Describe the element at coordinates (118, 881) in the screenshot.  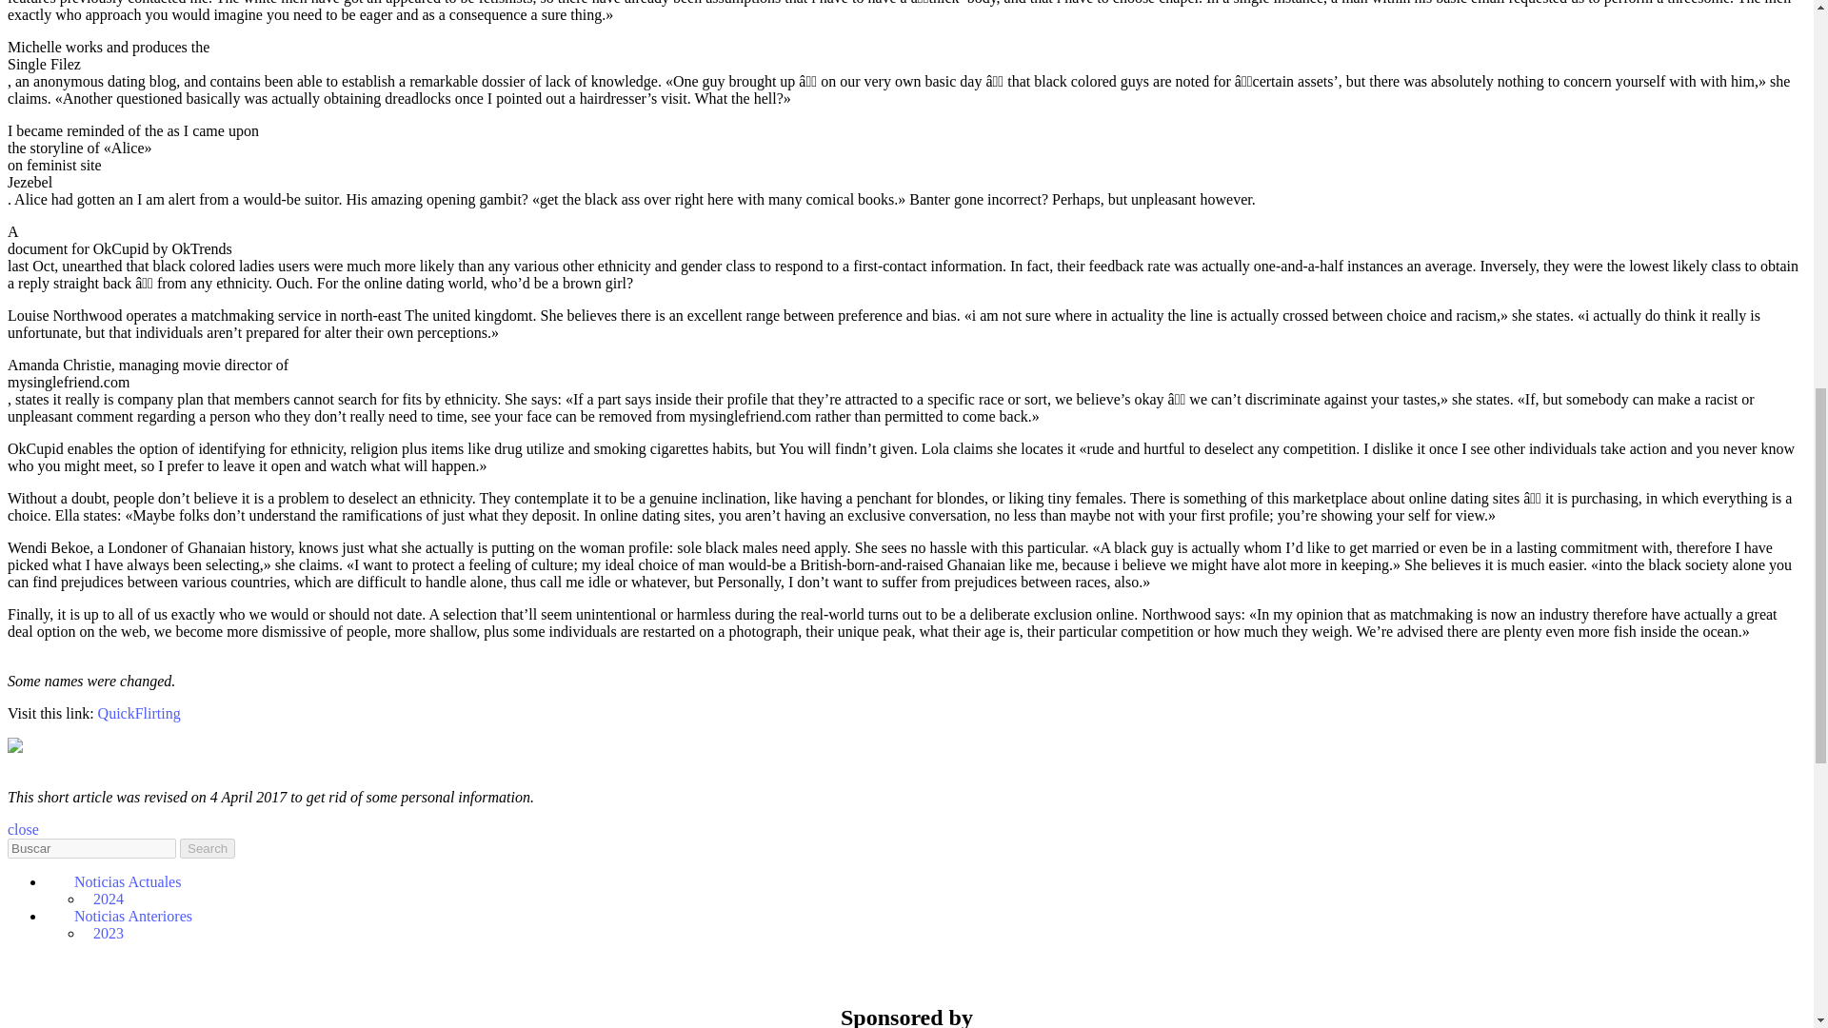
I see `Noticias Actuales` at that location.